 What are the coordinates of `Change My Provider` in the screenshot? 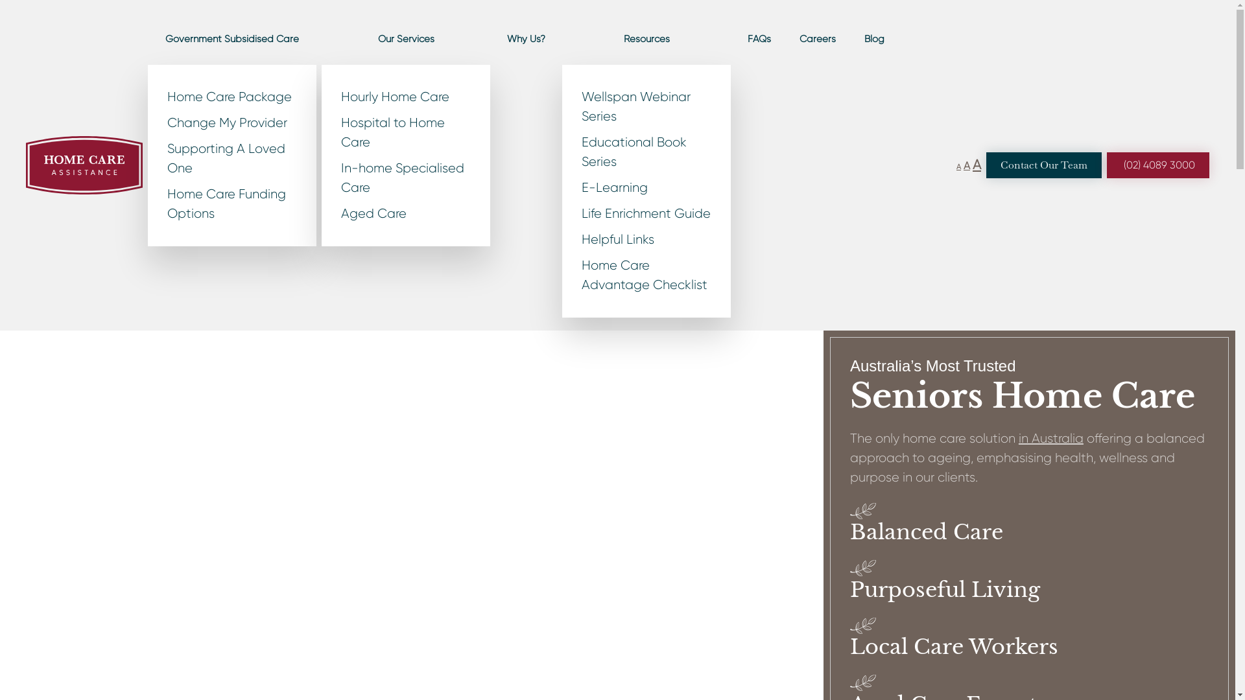 It's located at (232, 123).